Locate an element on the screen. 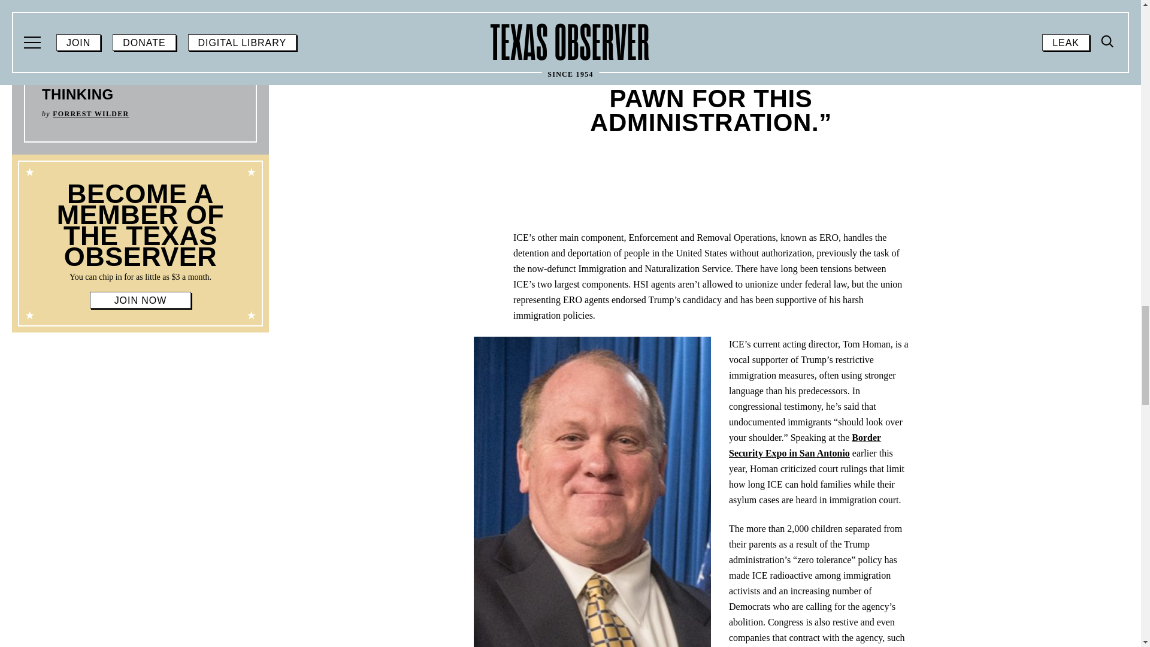 This screenshot has height=647, width=1150. Page 8 is located at coordinates (140, 232).